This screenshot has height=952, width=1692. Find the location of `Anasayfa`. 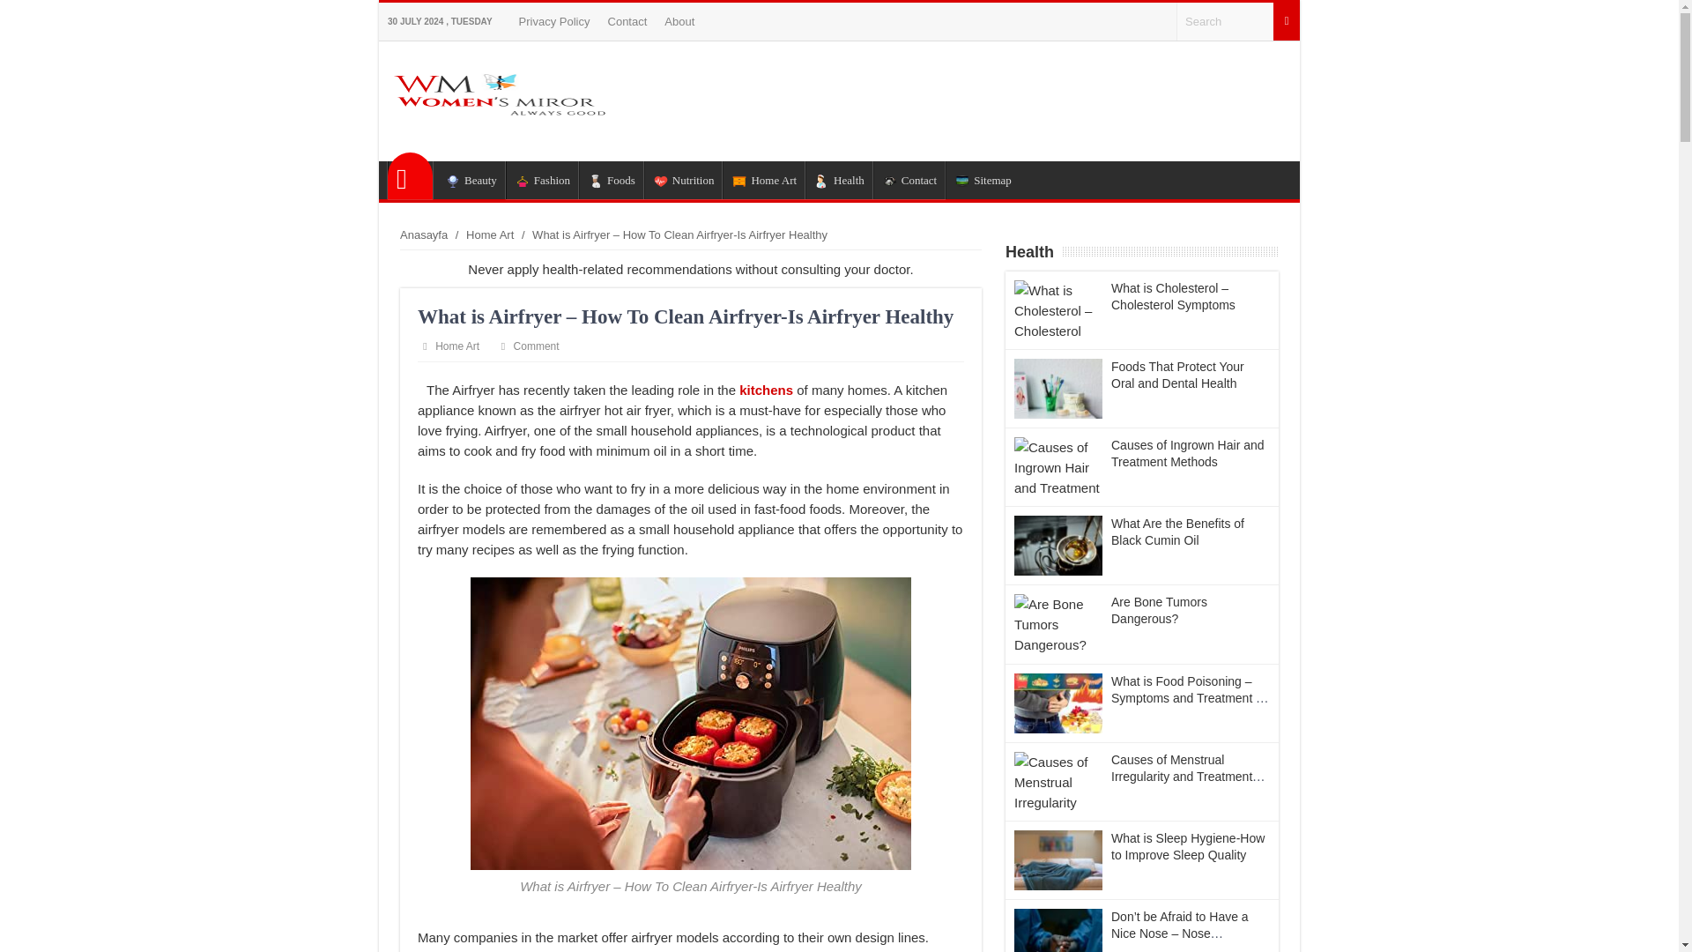

Anasayfa is located at coordinates (410, 175).